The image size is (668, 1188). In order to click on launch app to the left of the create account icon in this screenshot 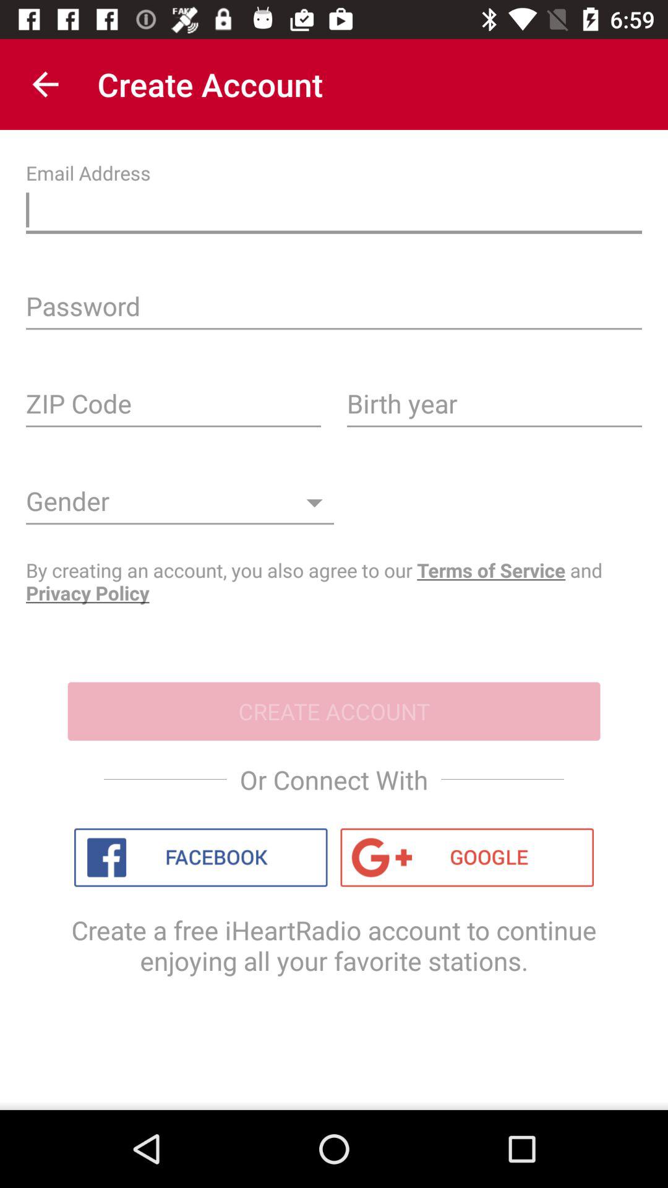, I will do `click(45, 84)`.